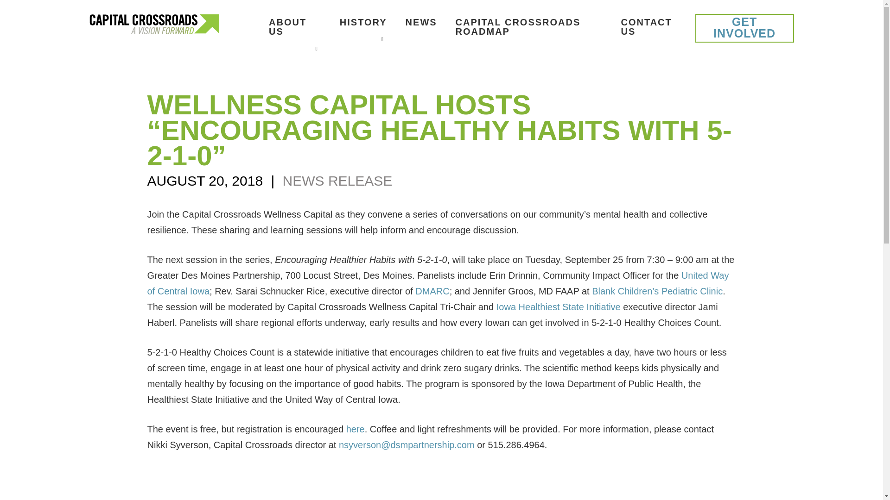 The height and width of the screenshot is (500, 890). What do you see at coordinates (295, 27) in the screenshot?
I see `About Us` at bounding box center [295, 27].